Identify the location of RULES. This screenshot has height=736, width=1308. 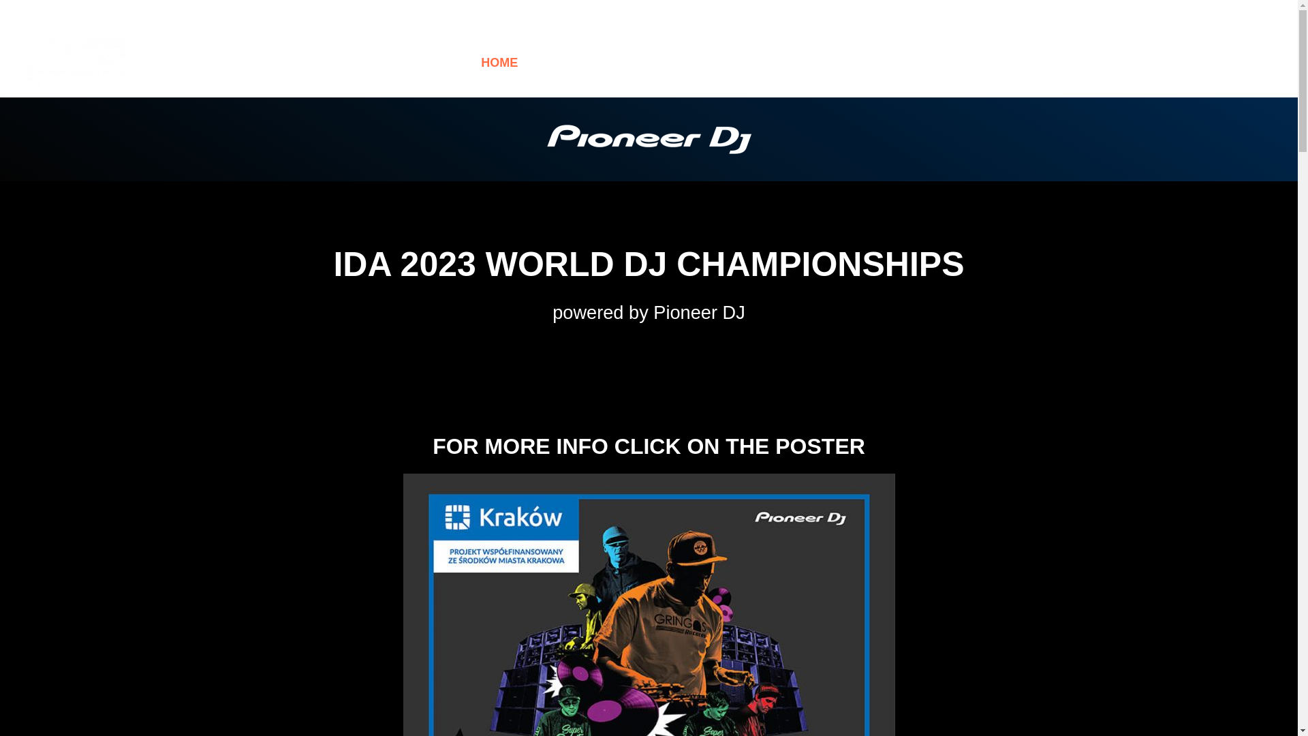
(712, 62).